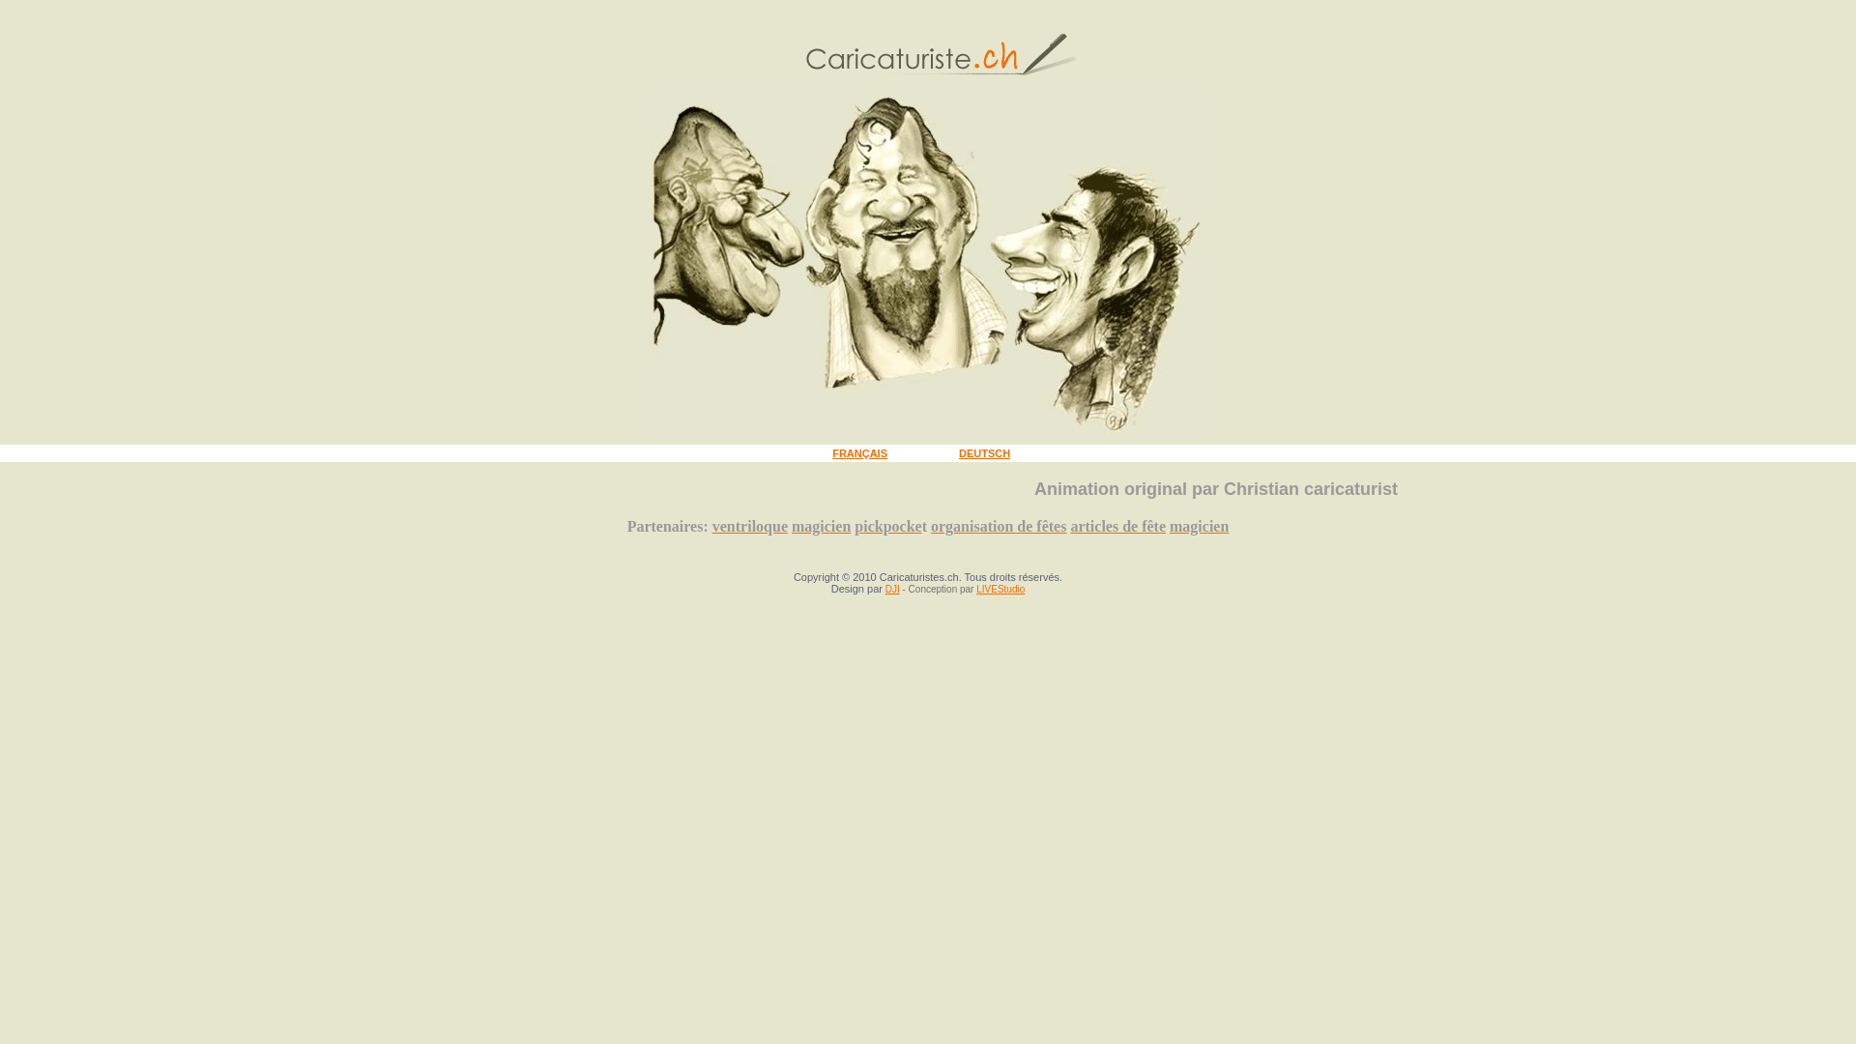  What do you see at coordinates (1000, 590) in the screenshot?
I see `LIVEStudio` at bounding box center [1000, 590].